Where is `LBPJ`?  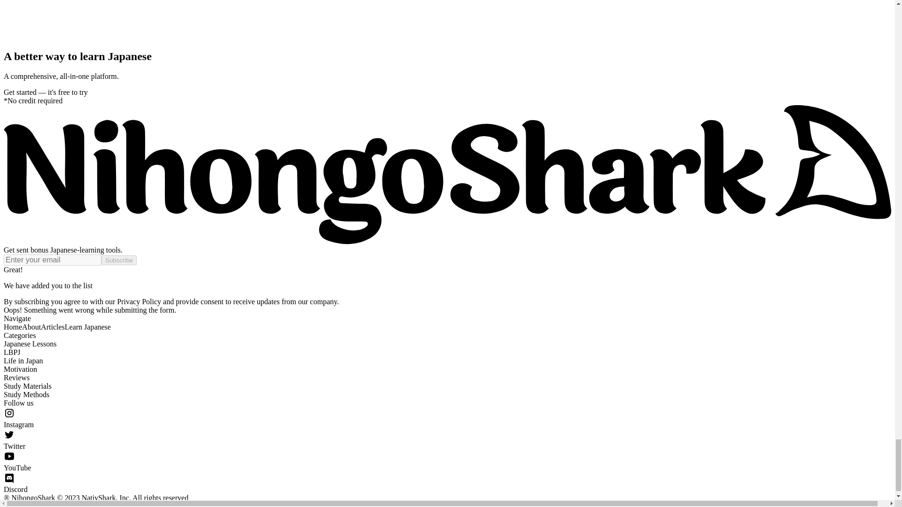
LBPJ is located at coordinates (12, 352).